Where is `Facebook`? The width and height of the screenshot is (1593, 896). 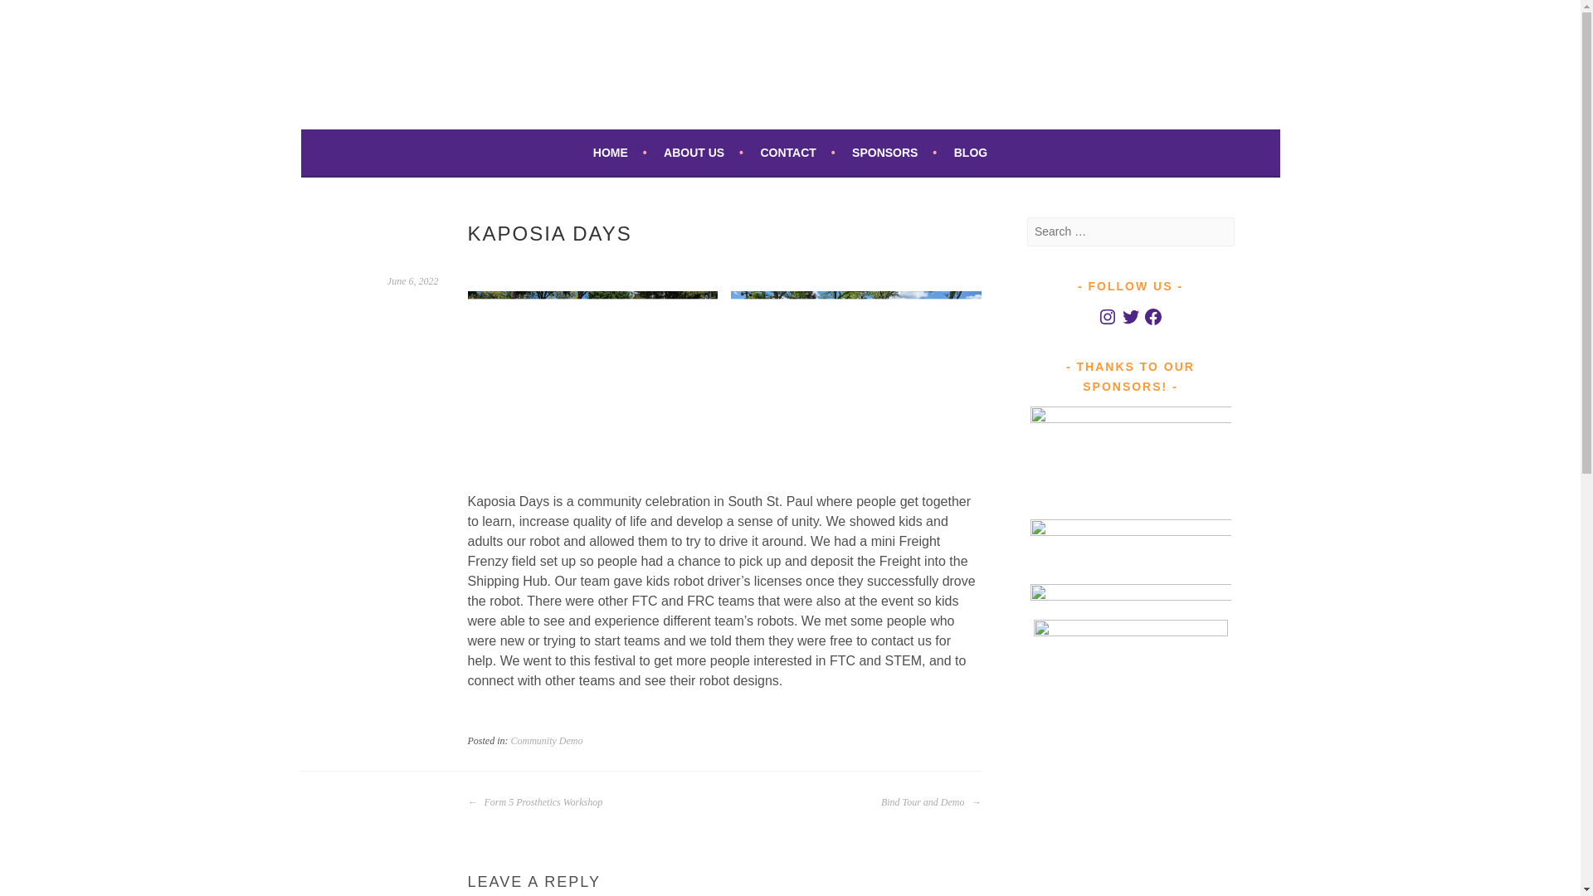 Facebook is located at coordinates (1153, 317).